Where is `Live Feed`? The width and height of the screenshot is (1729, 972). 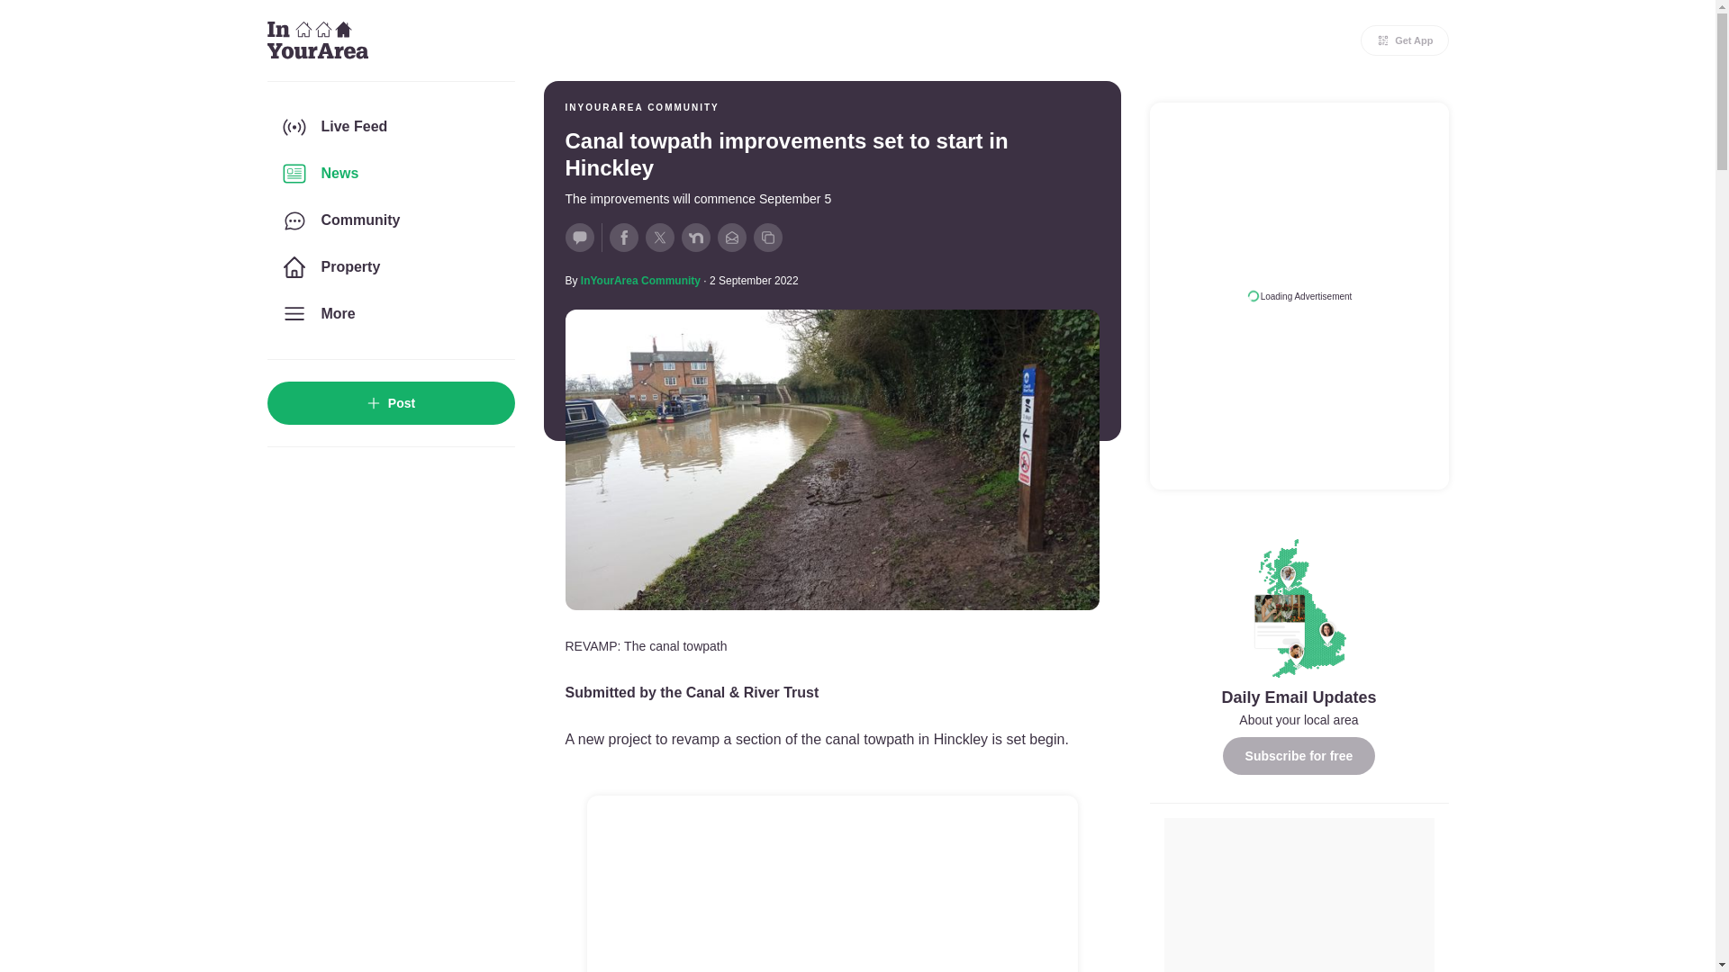 Live Feed is located at coordinates (389, 126).